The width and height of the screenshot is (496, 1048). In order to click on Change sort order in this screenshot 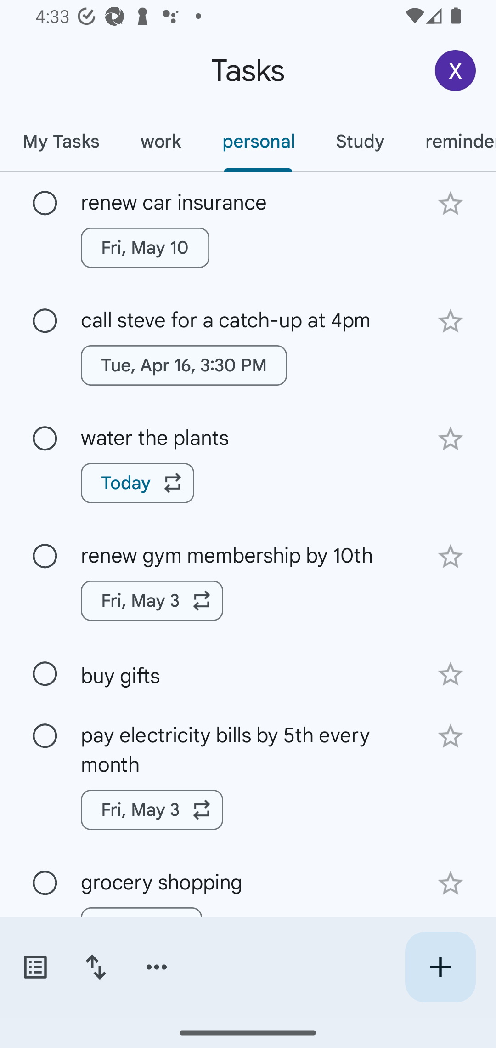, I will do `click(96, 967)`.